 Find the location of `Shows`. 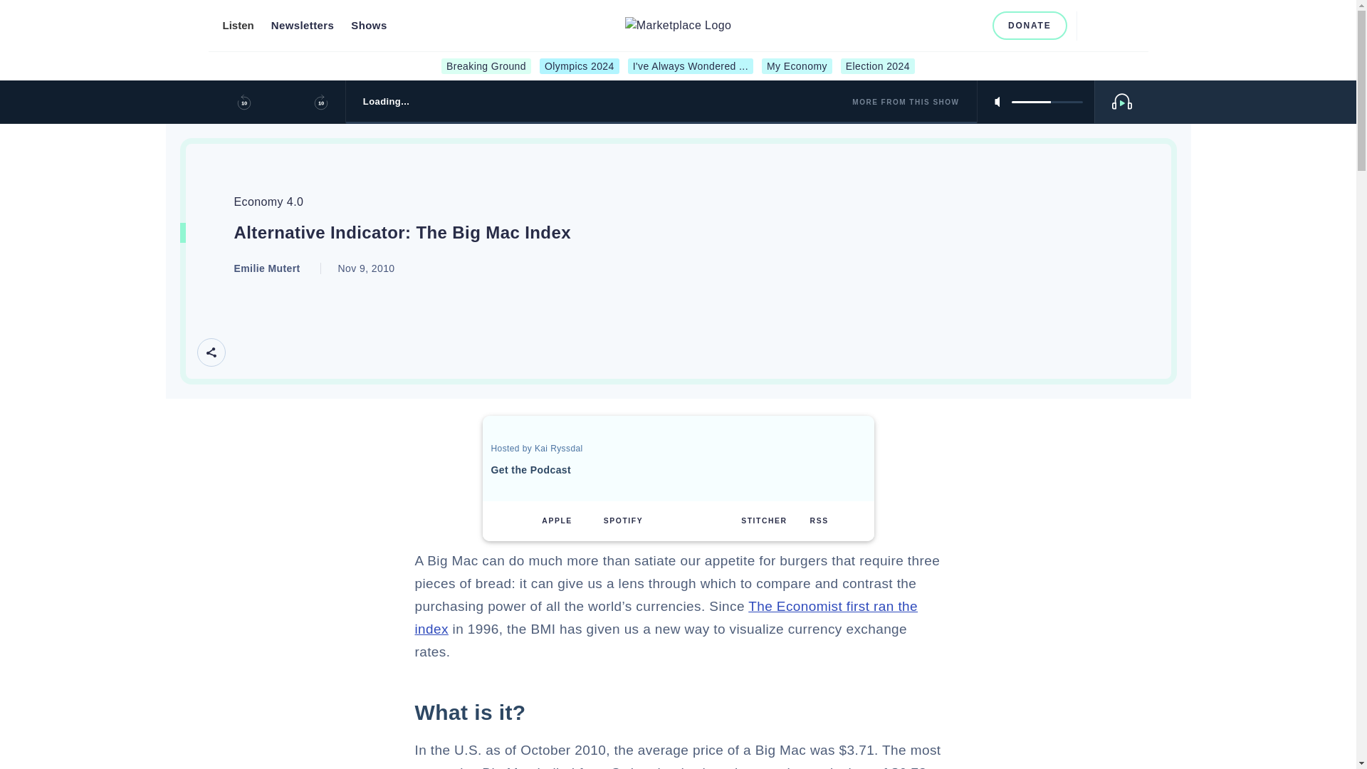

Shows is located at coordinates (369, 26).